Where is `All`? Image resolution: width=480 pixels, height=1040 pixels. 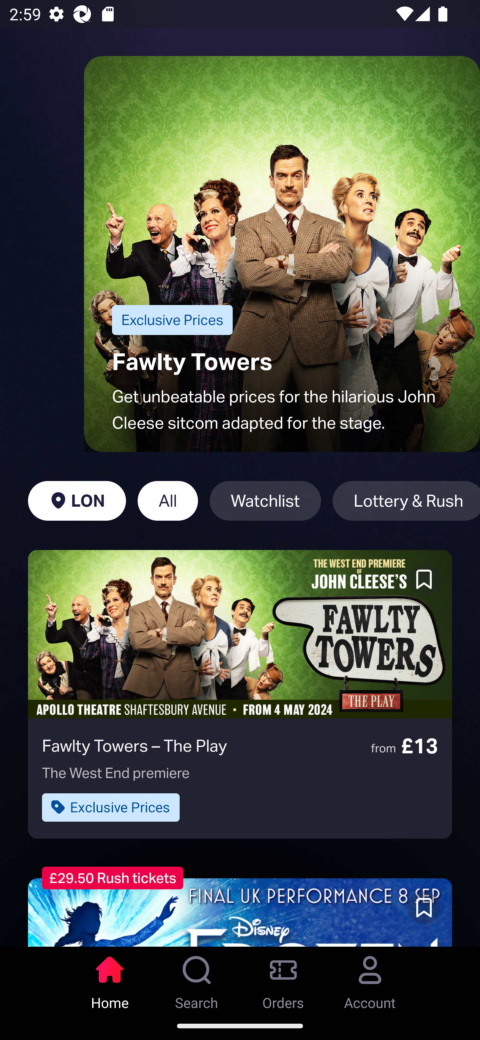 All is located at coordinates (168, 501).